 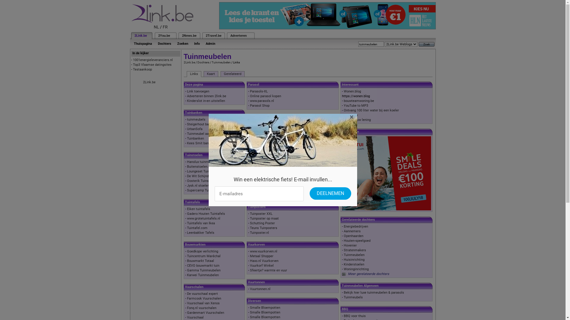 What do you see at coordinates (265, 167) in the screenshot?
I see `MR. Wood Products` at bounding box center [265, 167].